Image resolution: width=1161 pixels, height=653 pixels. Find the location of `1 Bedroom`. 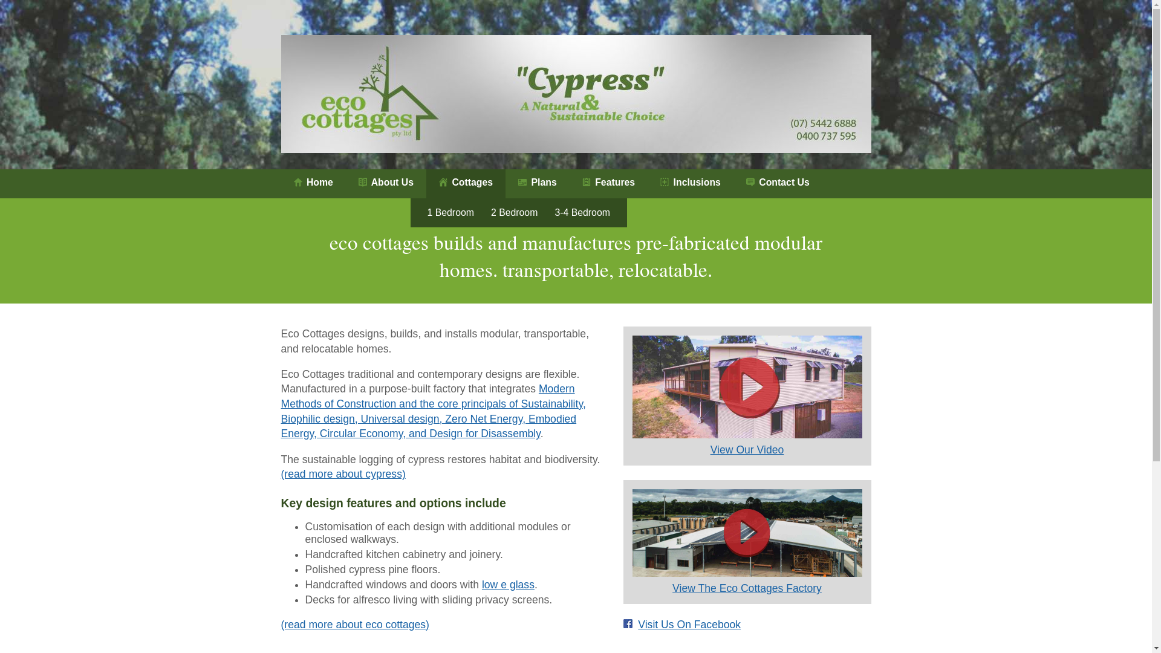

1 Bedroom is located at coordinates (446, 213).